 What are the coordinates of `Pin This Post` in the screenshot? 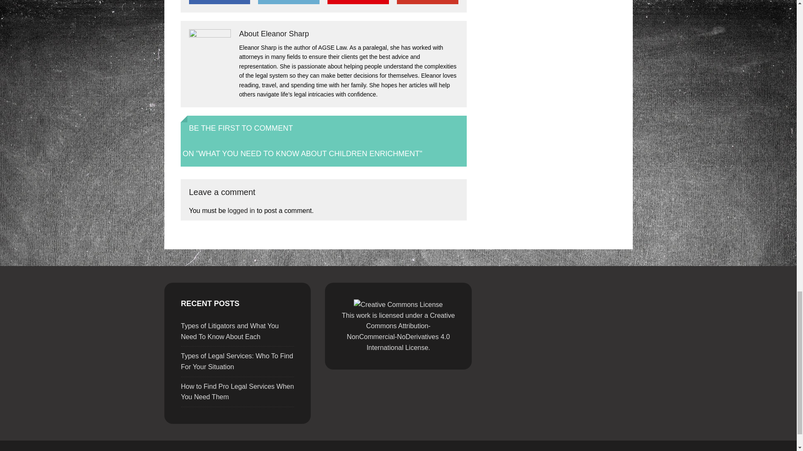 It's located at (358, 2).